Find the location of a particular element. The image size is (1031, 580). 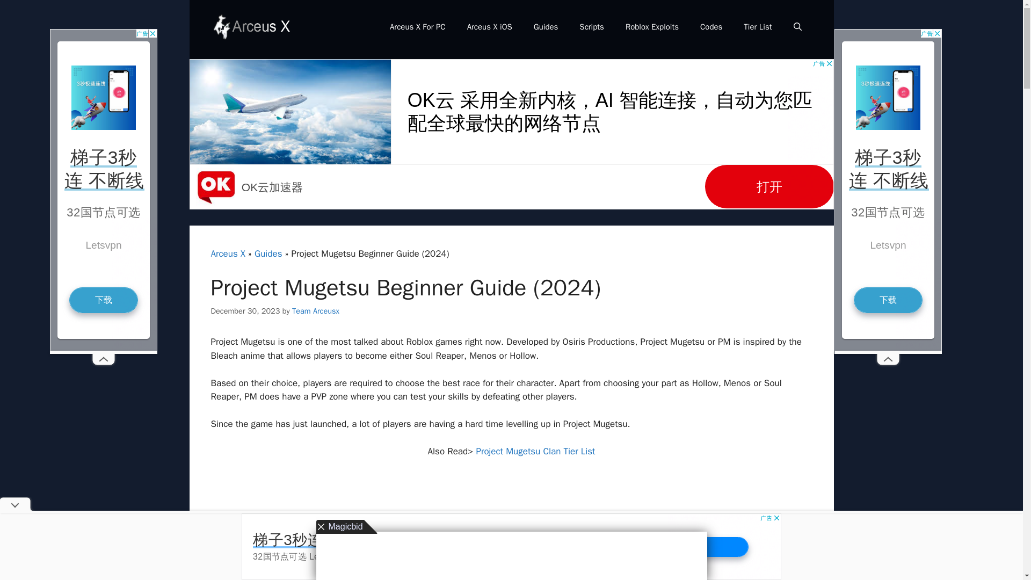

View all posts by Team Arceusx is located at coordinates (315, 310).